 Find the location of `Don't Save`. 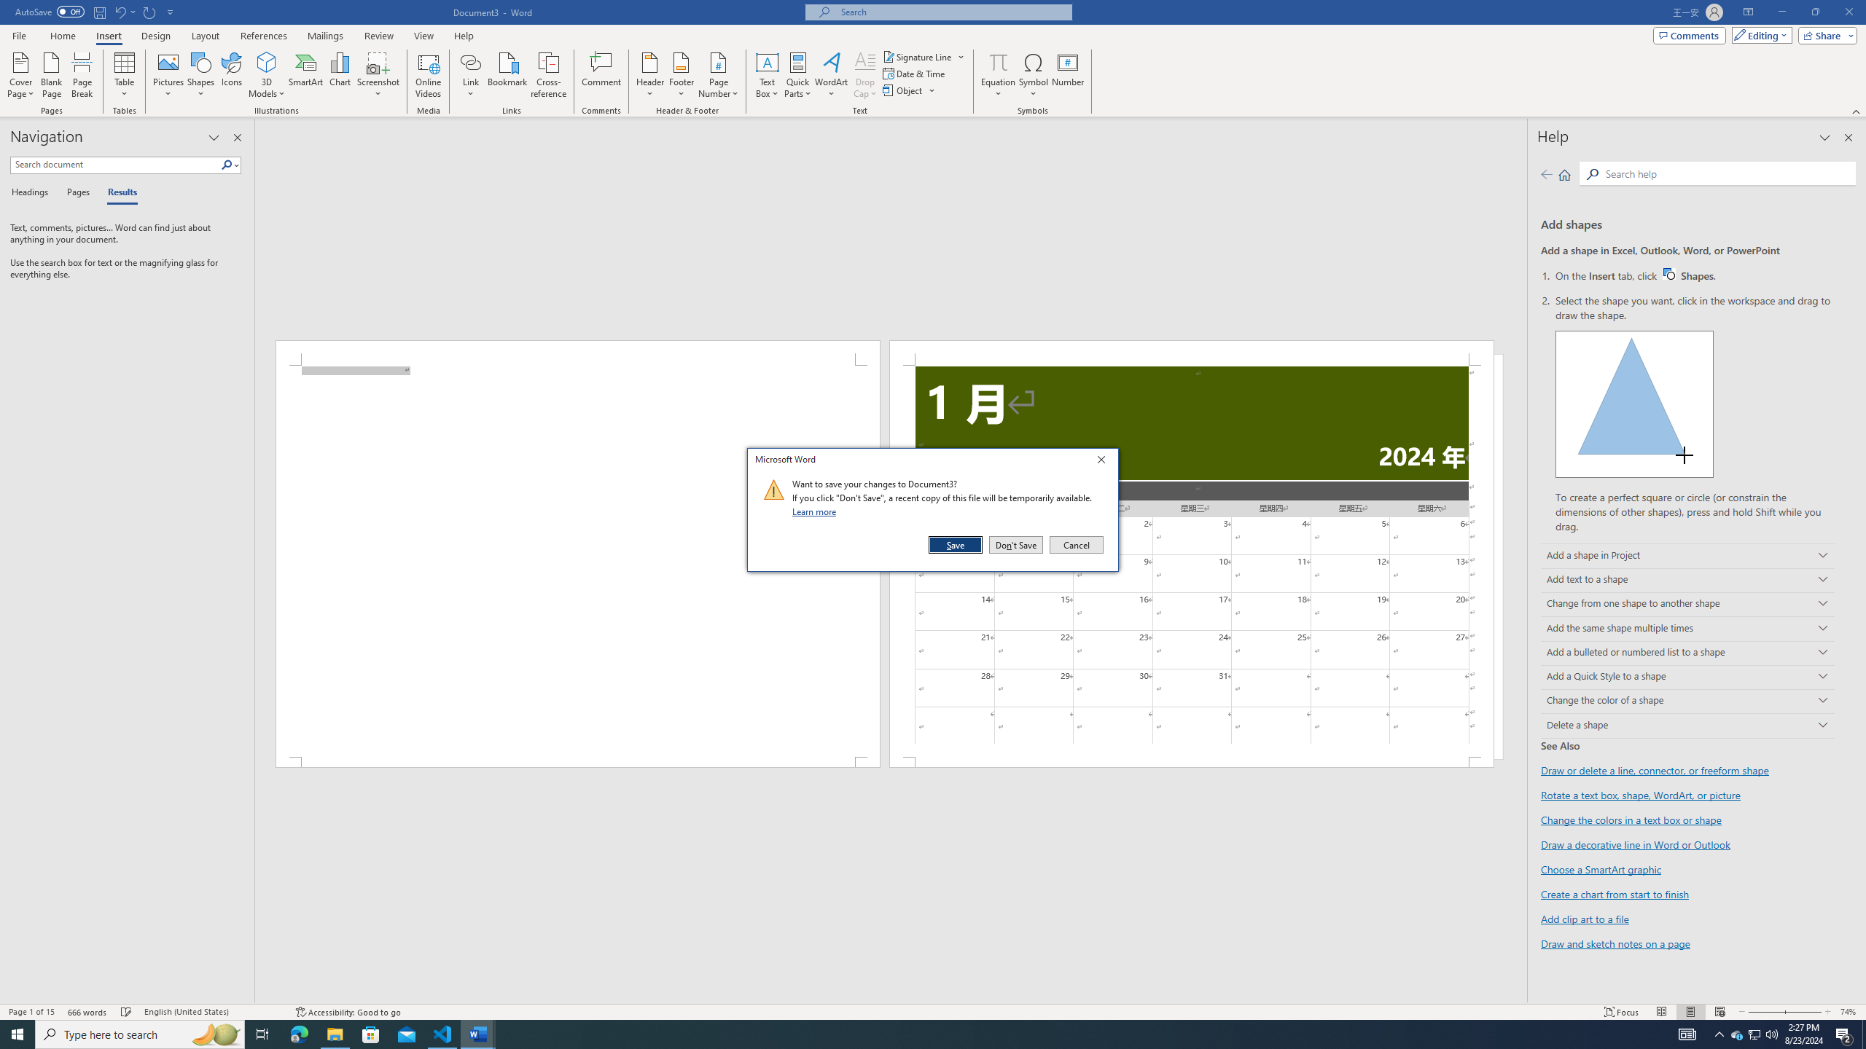

Don't Save is located at coordinates (1016, 545).